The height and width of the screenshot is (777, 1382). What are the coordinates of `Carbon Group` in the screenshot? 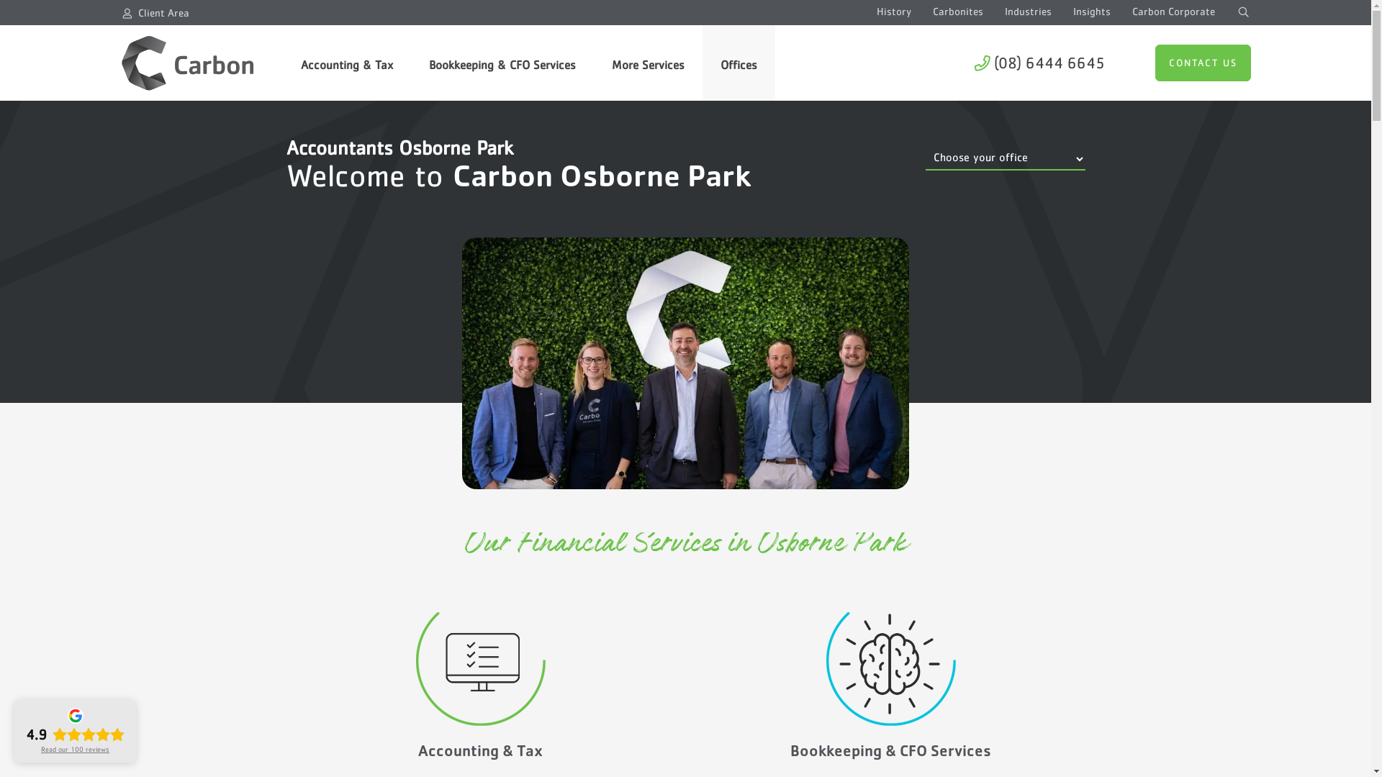 It's located at (187, 62).